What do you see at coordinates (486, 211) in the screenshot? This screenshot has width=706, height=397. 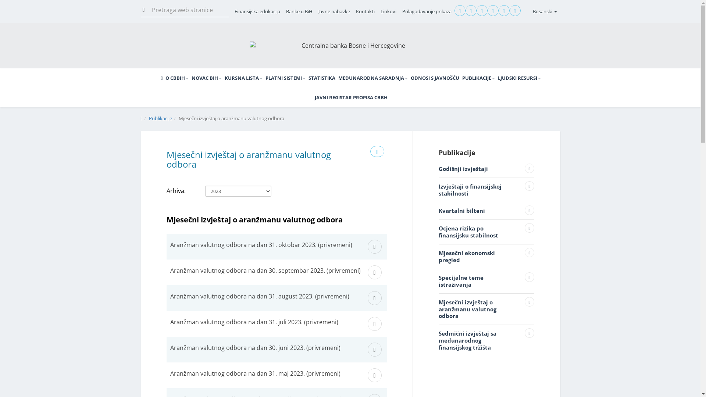 I see `Kvartalni bilteni` at bounding box center [486, 211].